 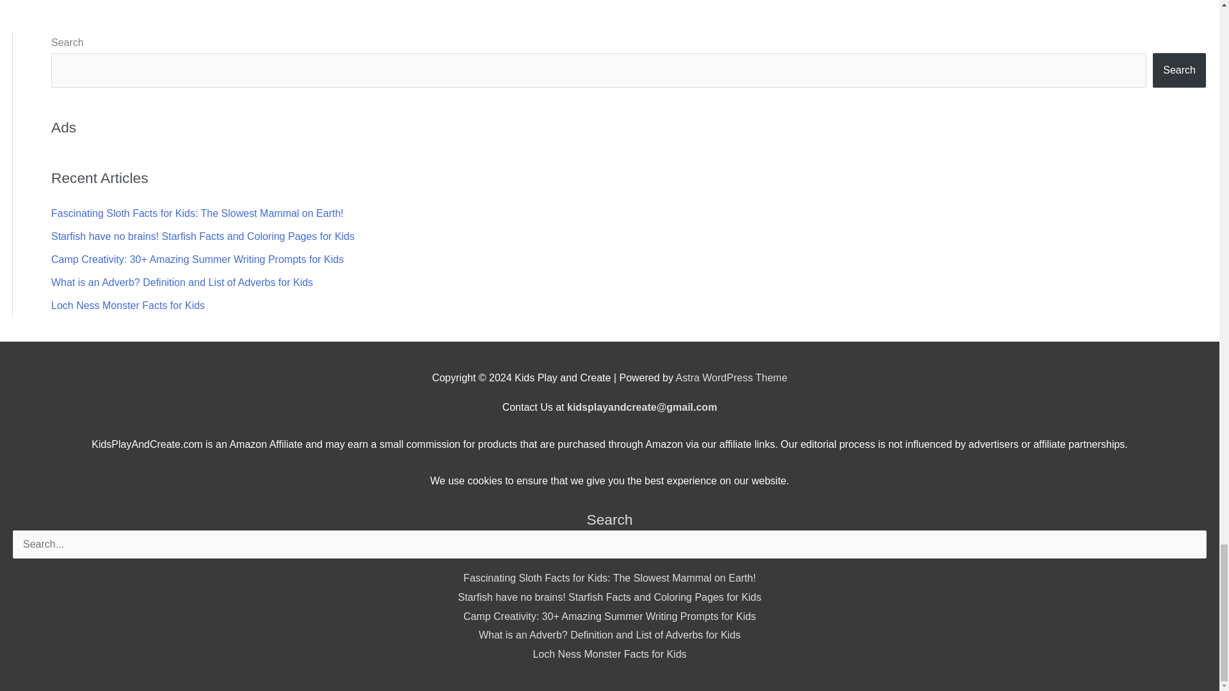 What do you see at coordinates (732, 377) in the screenshot?
I see `Astra WordPress Theme` at bounding box center [732, 377].